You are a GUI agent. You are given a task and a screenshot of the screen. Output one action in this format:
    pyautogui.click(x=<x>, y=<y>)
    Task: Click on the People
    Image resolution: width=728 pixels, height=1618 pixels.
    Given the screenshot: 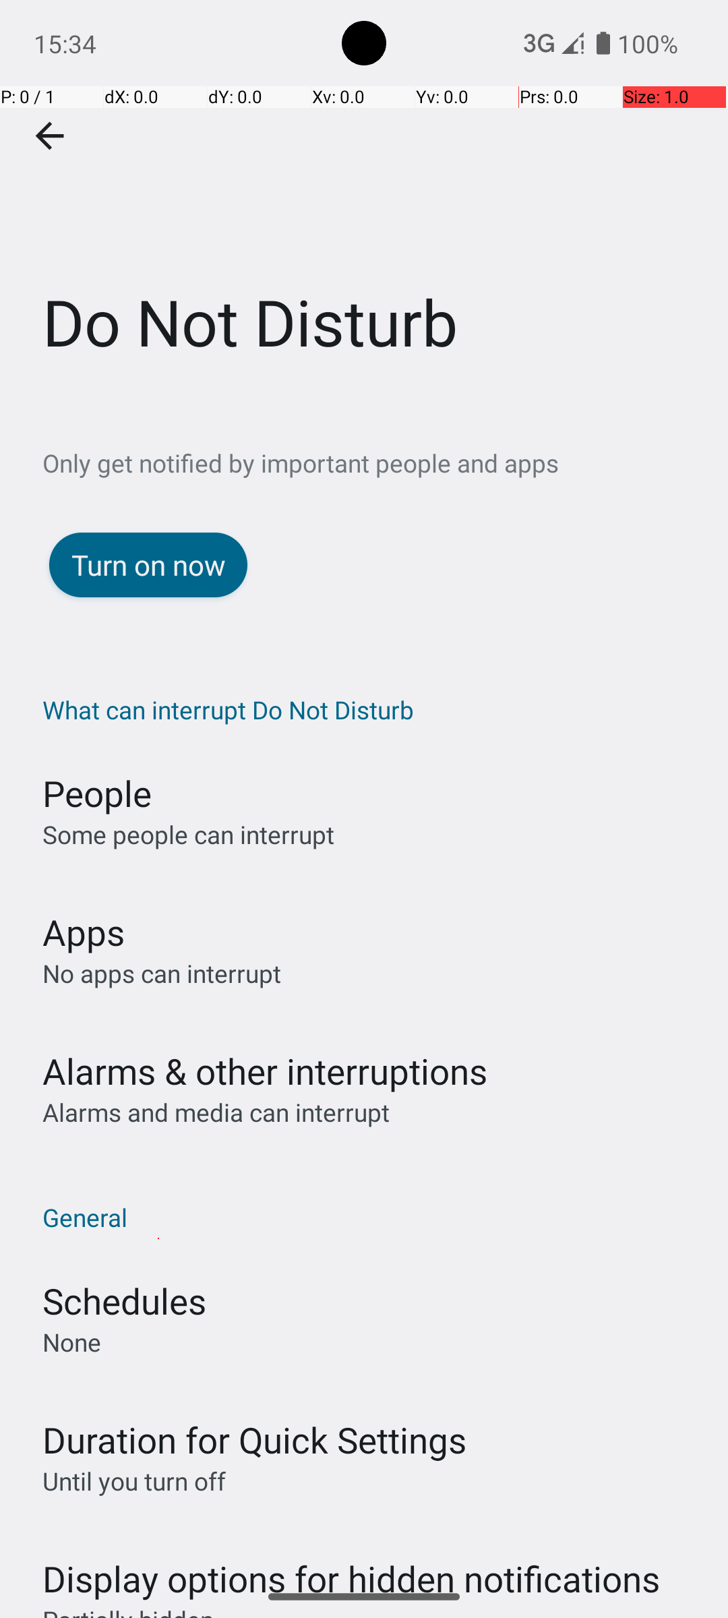 What is the action you would take?
    pyautogui.click(x=97, y=793)
    